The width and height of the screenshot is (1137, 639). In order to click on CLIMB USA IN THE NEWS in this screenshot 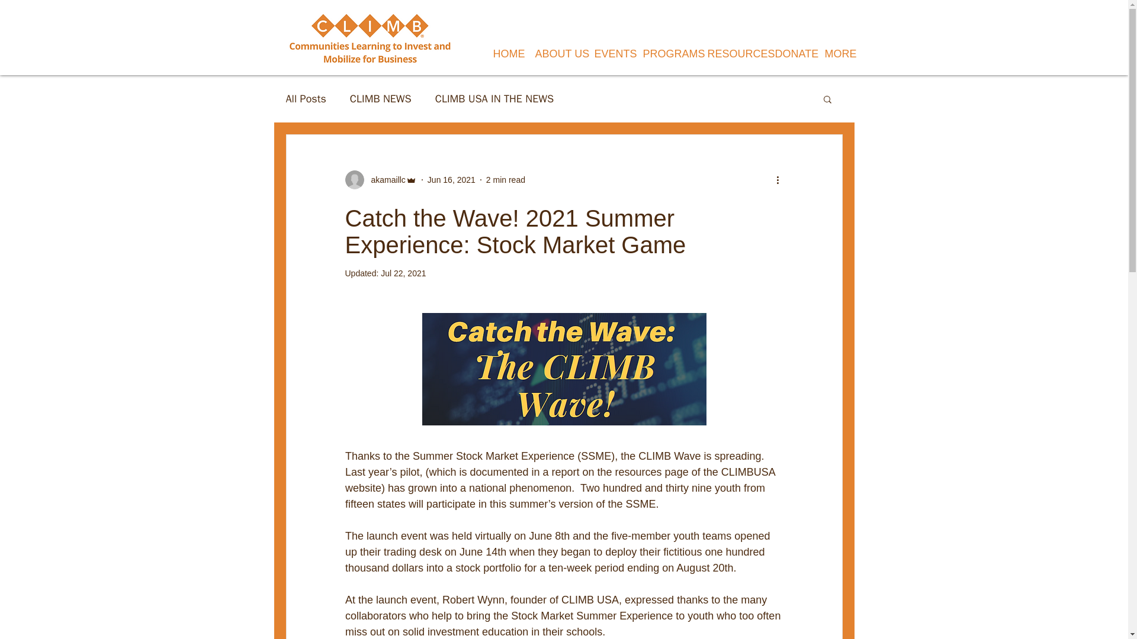, I will do `click(494, 99)`.